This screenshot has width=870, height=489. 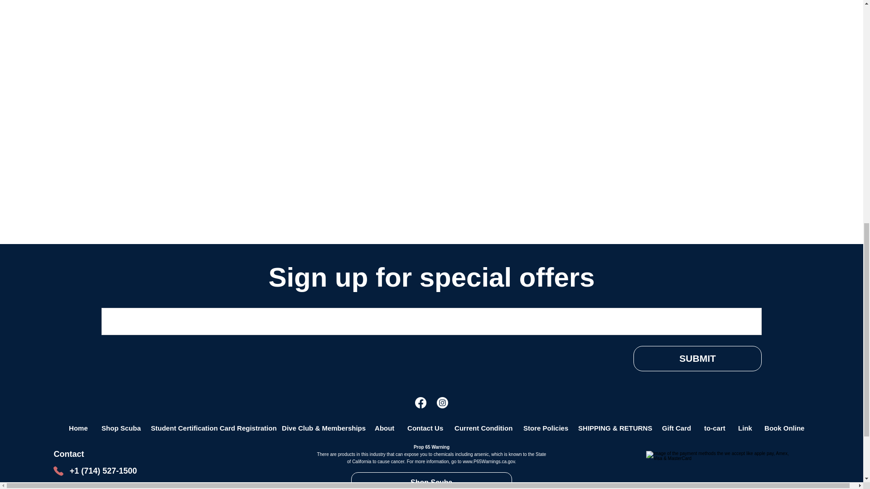 What do you see at coordinates (481, 428) in the screenshot?
I see `Current Condition` at bounding box center [481, 428].